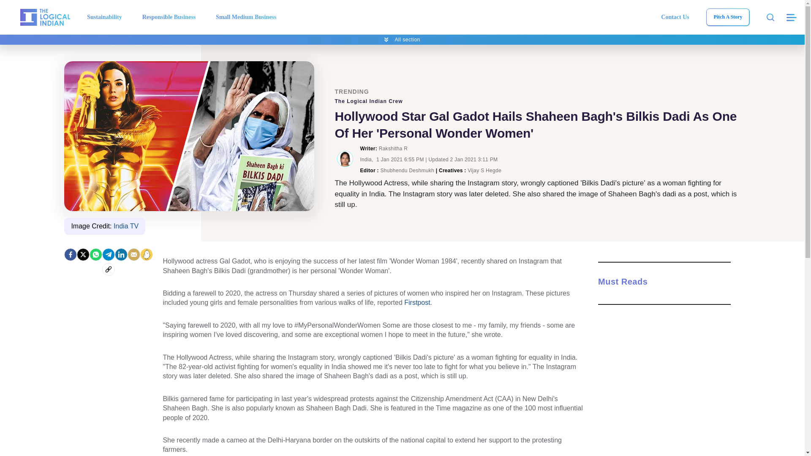 The image size is (811, 456). What do you see at coordinates (727, 17) in the screenshot?
I see `Pitch A Story` at bounding box center [727, 17].